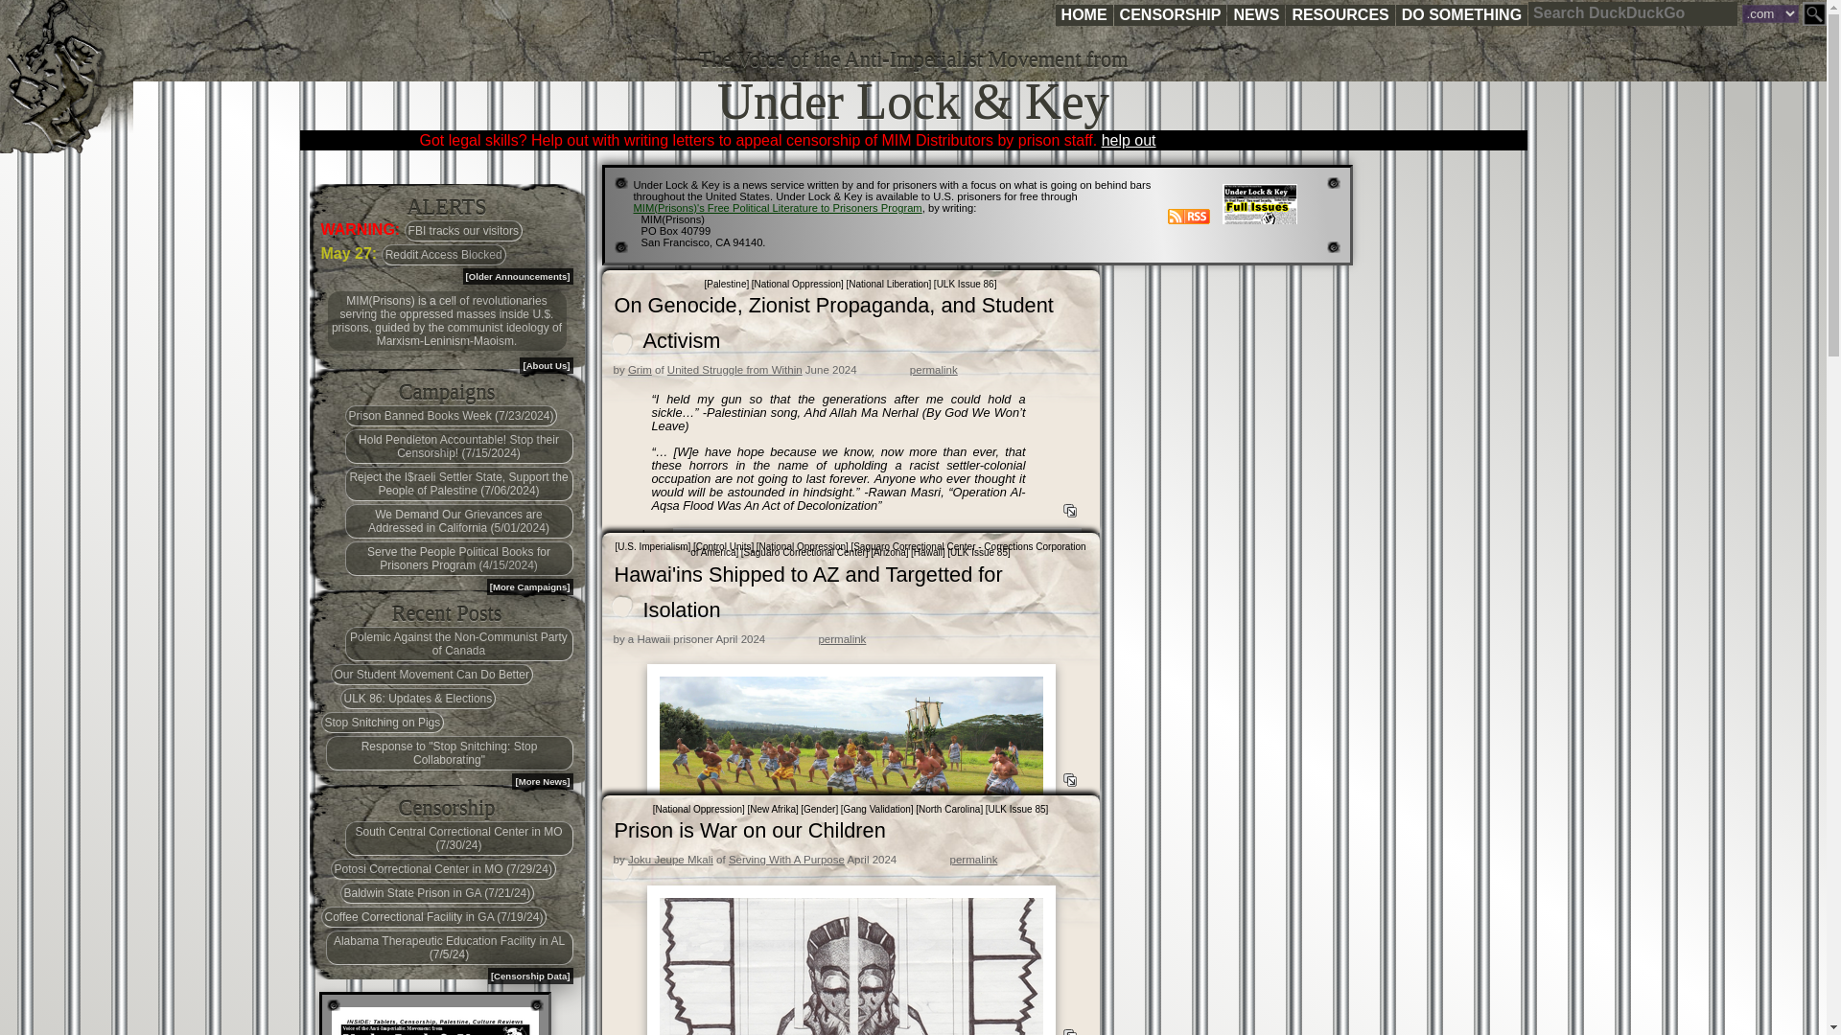 The width and height of the screenshot is (1841, 1035). I want to click on help out, so click(1128, 140).